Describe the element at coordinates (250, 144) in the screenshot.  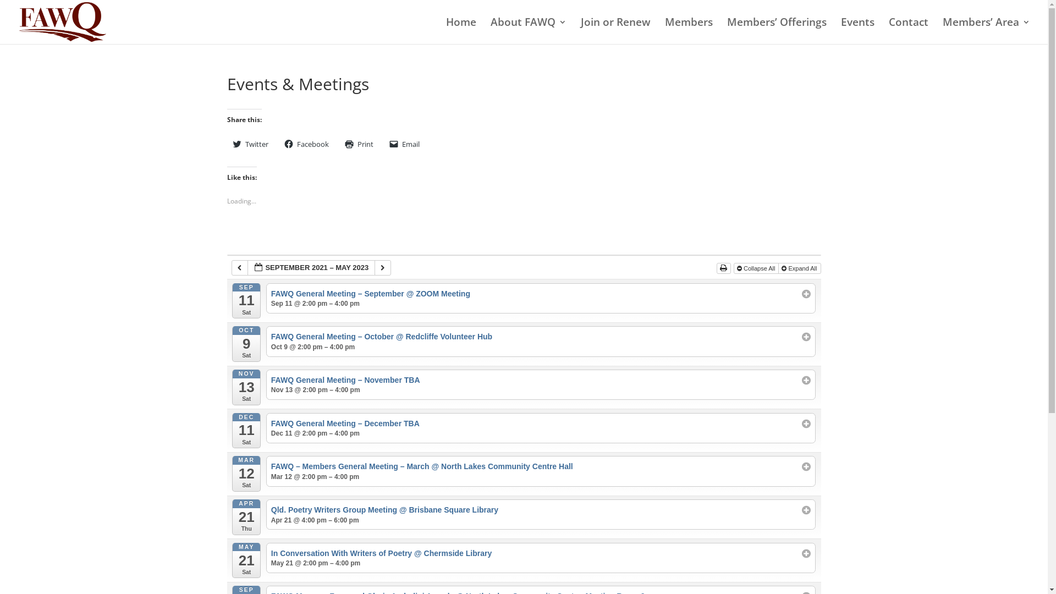
I see `Twitter` at that location.